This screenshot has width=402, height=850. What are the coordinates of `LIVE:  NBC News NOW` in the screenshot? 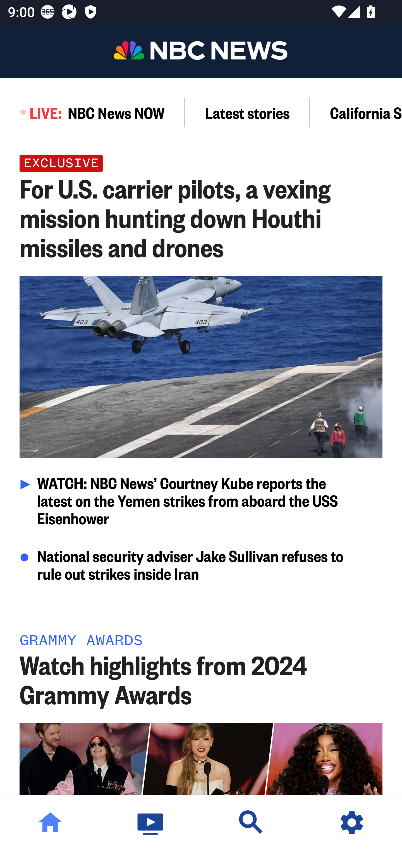 It's located at (93, 112).